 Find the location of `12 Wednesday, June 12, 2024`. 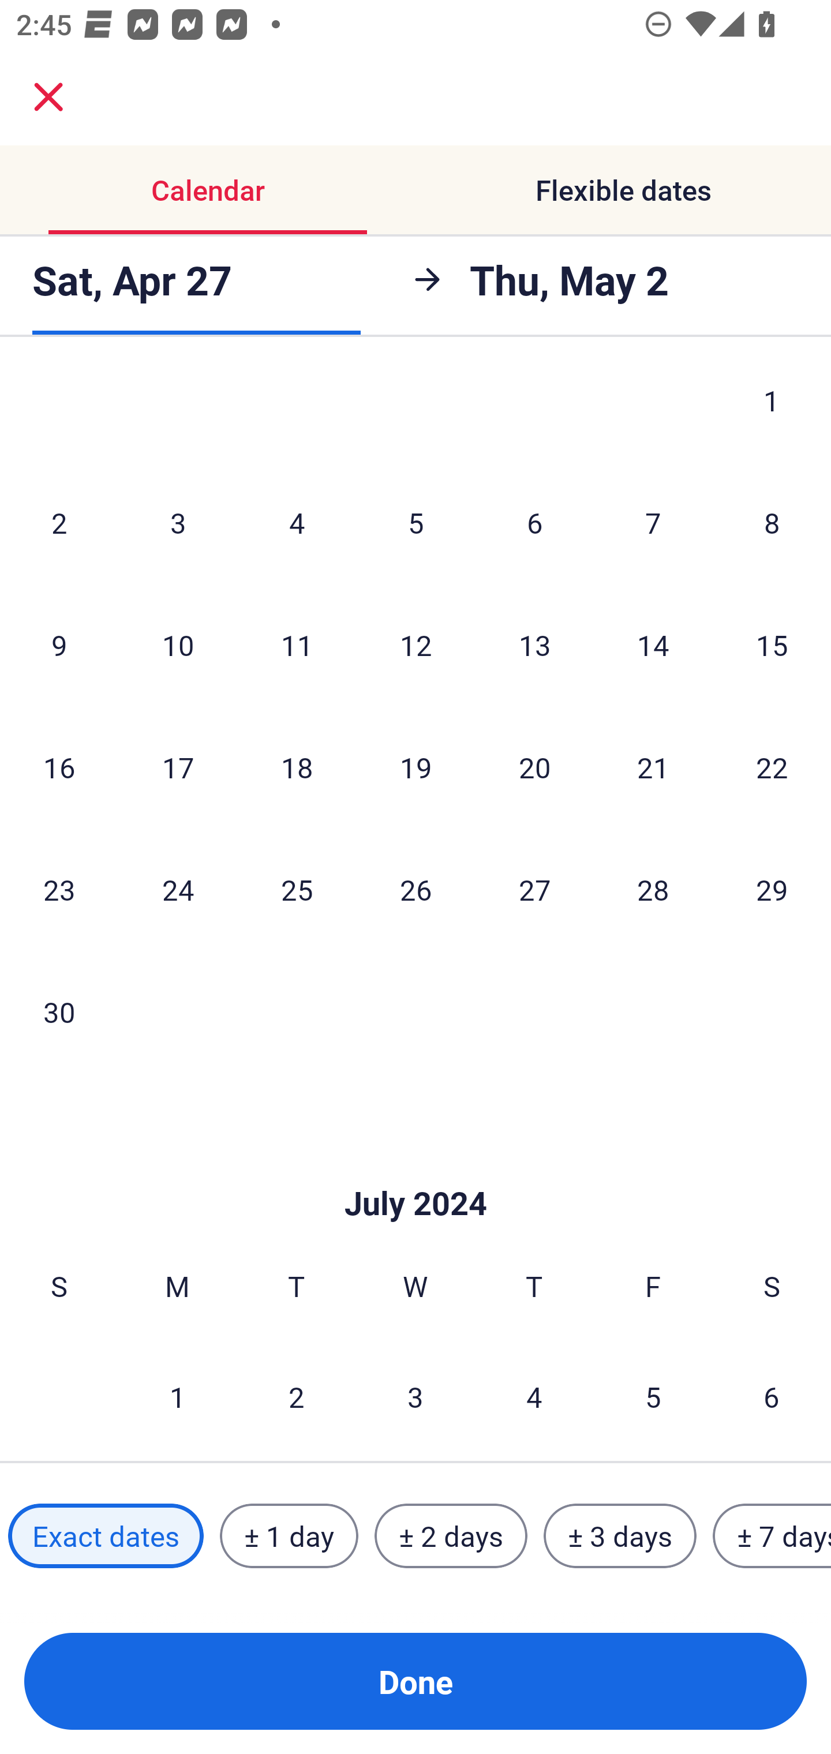

12 Wednesday, June 12, 2024 is located at coordinates (415, 644).